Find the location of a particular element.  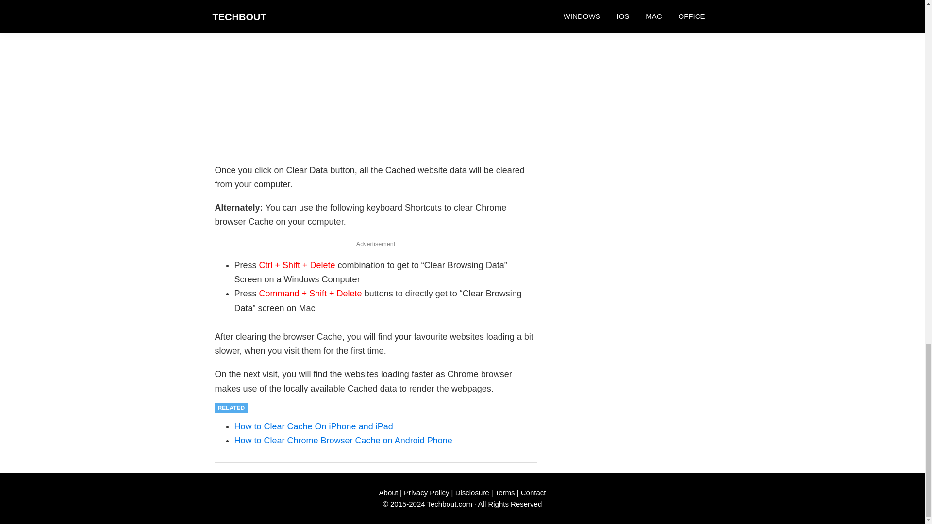

Privacy Policy is located at coordinates (426, 492).